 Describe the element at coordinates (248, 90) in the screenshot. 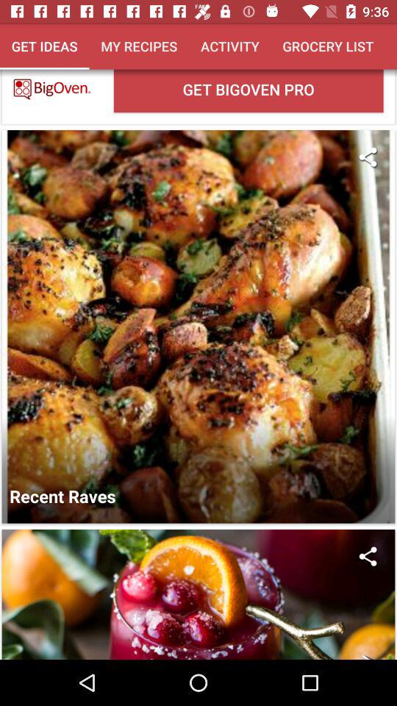

I see `turn on get bigoven pro item` at that location.